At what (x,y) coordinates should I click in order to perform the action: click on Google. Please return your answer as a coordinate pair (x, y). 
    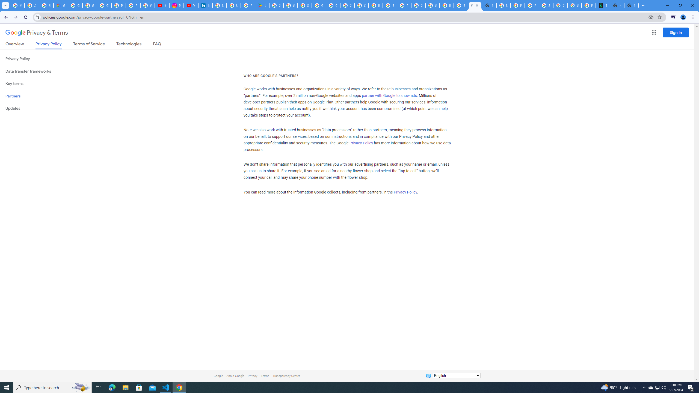
    Looking at the image, I should click on (218, 376).